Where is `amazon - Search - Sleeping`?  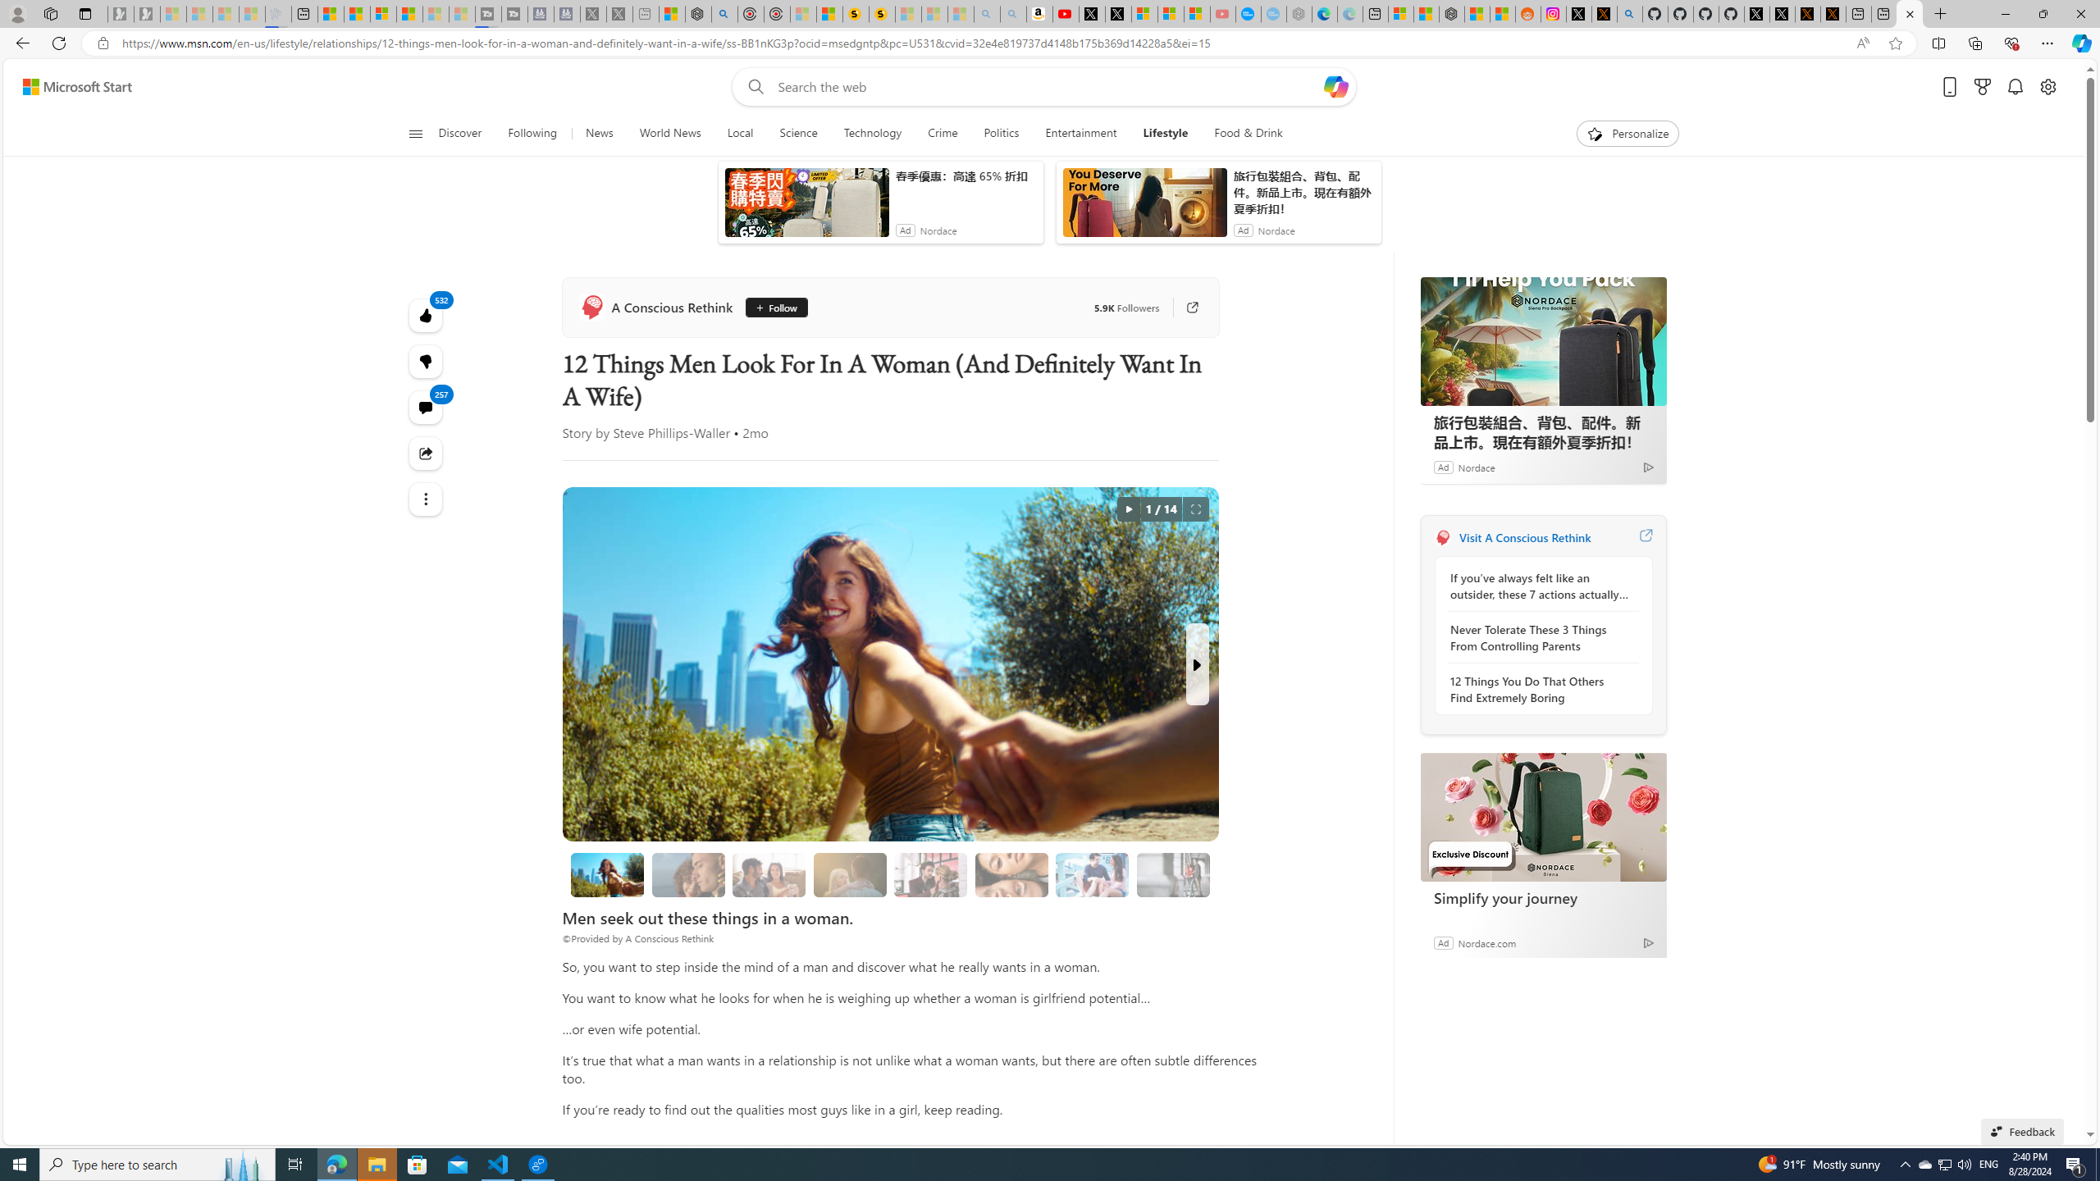 amazon - Search - Sleeping is located at coordinates (969, 14).